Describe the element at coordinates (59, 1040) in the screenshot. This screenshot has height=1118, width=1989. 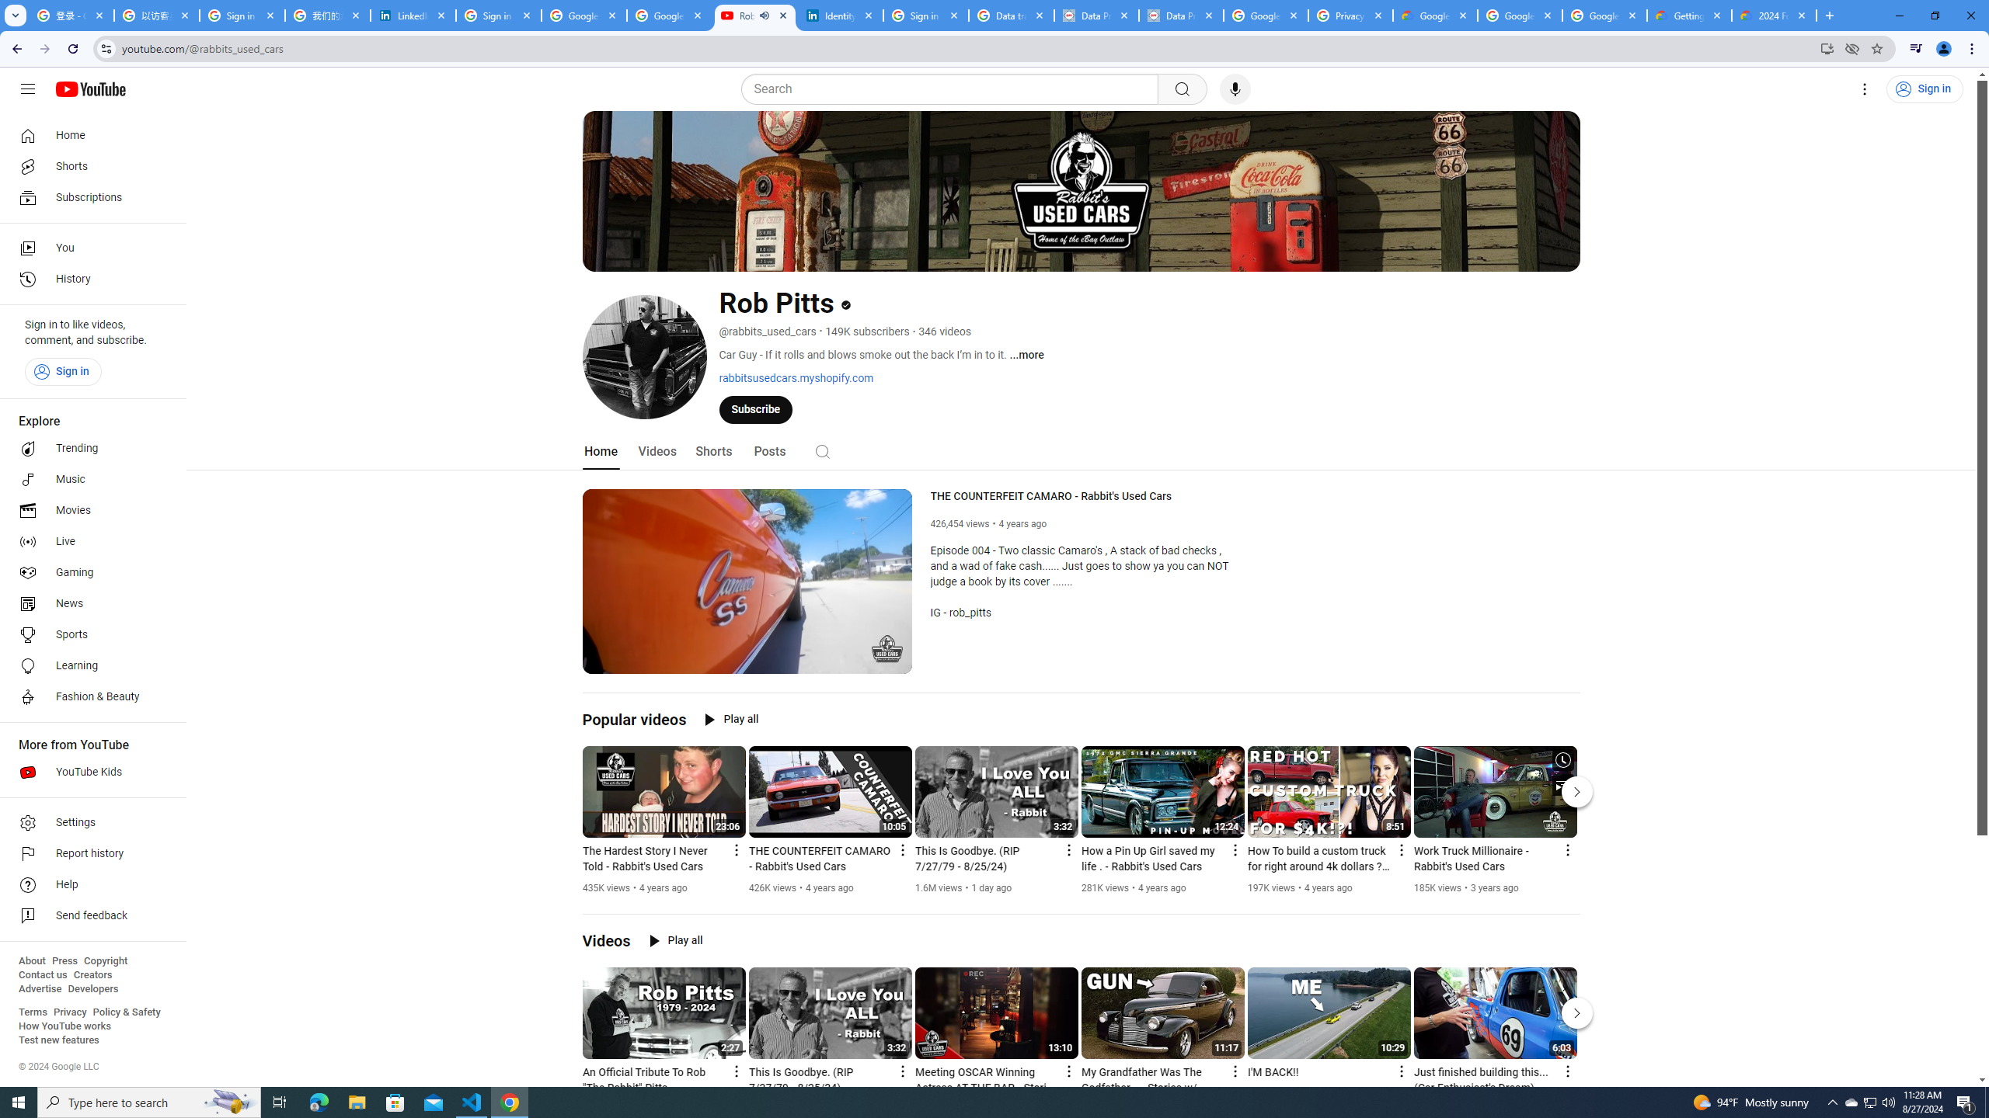
I see `Test new features` at that location.